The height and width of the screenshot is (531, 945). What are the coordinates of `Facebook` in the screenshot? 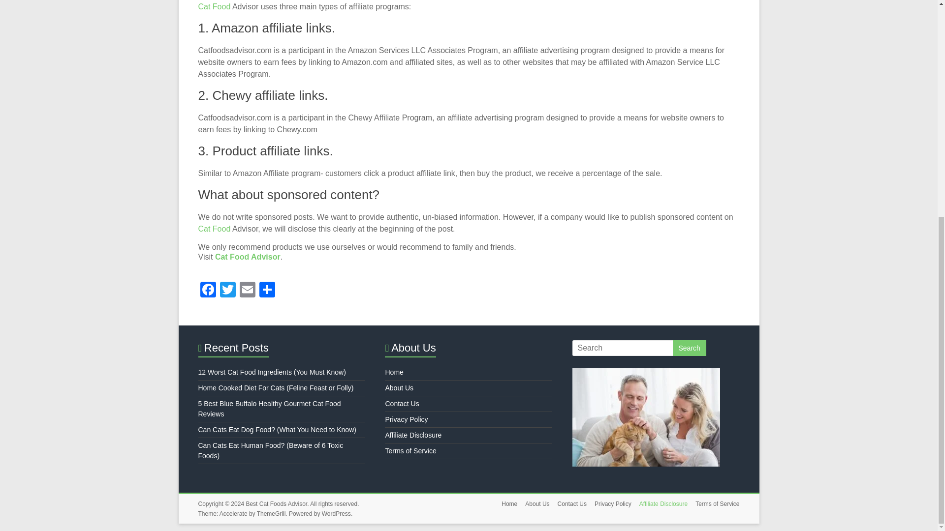 It's located at (207, 291).